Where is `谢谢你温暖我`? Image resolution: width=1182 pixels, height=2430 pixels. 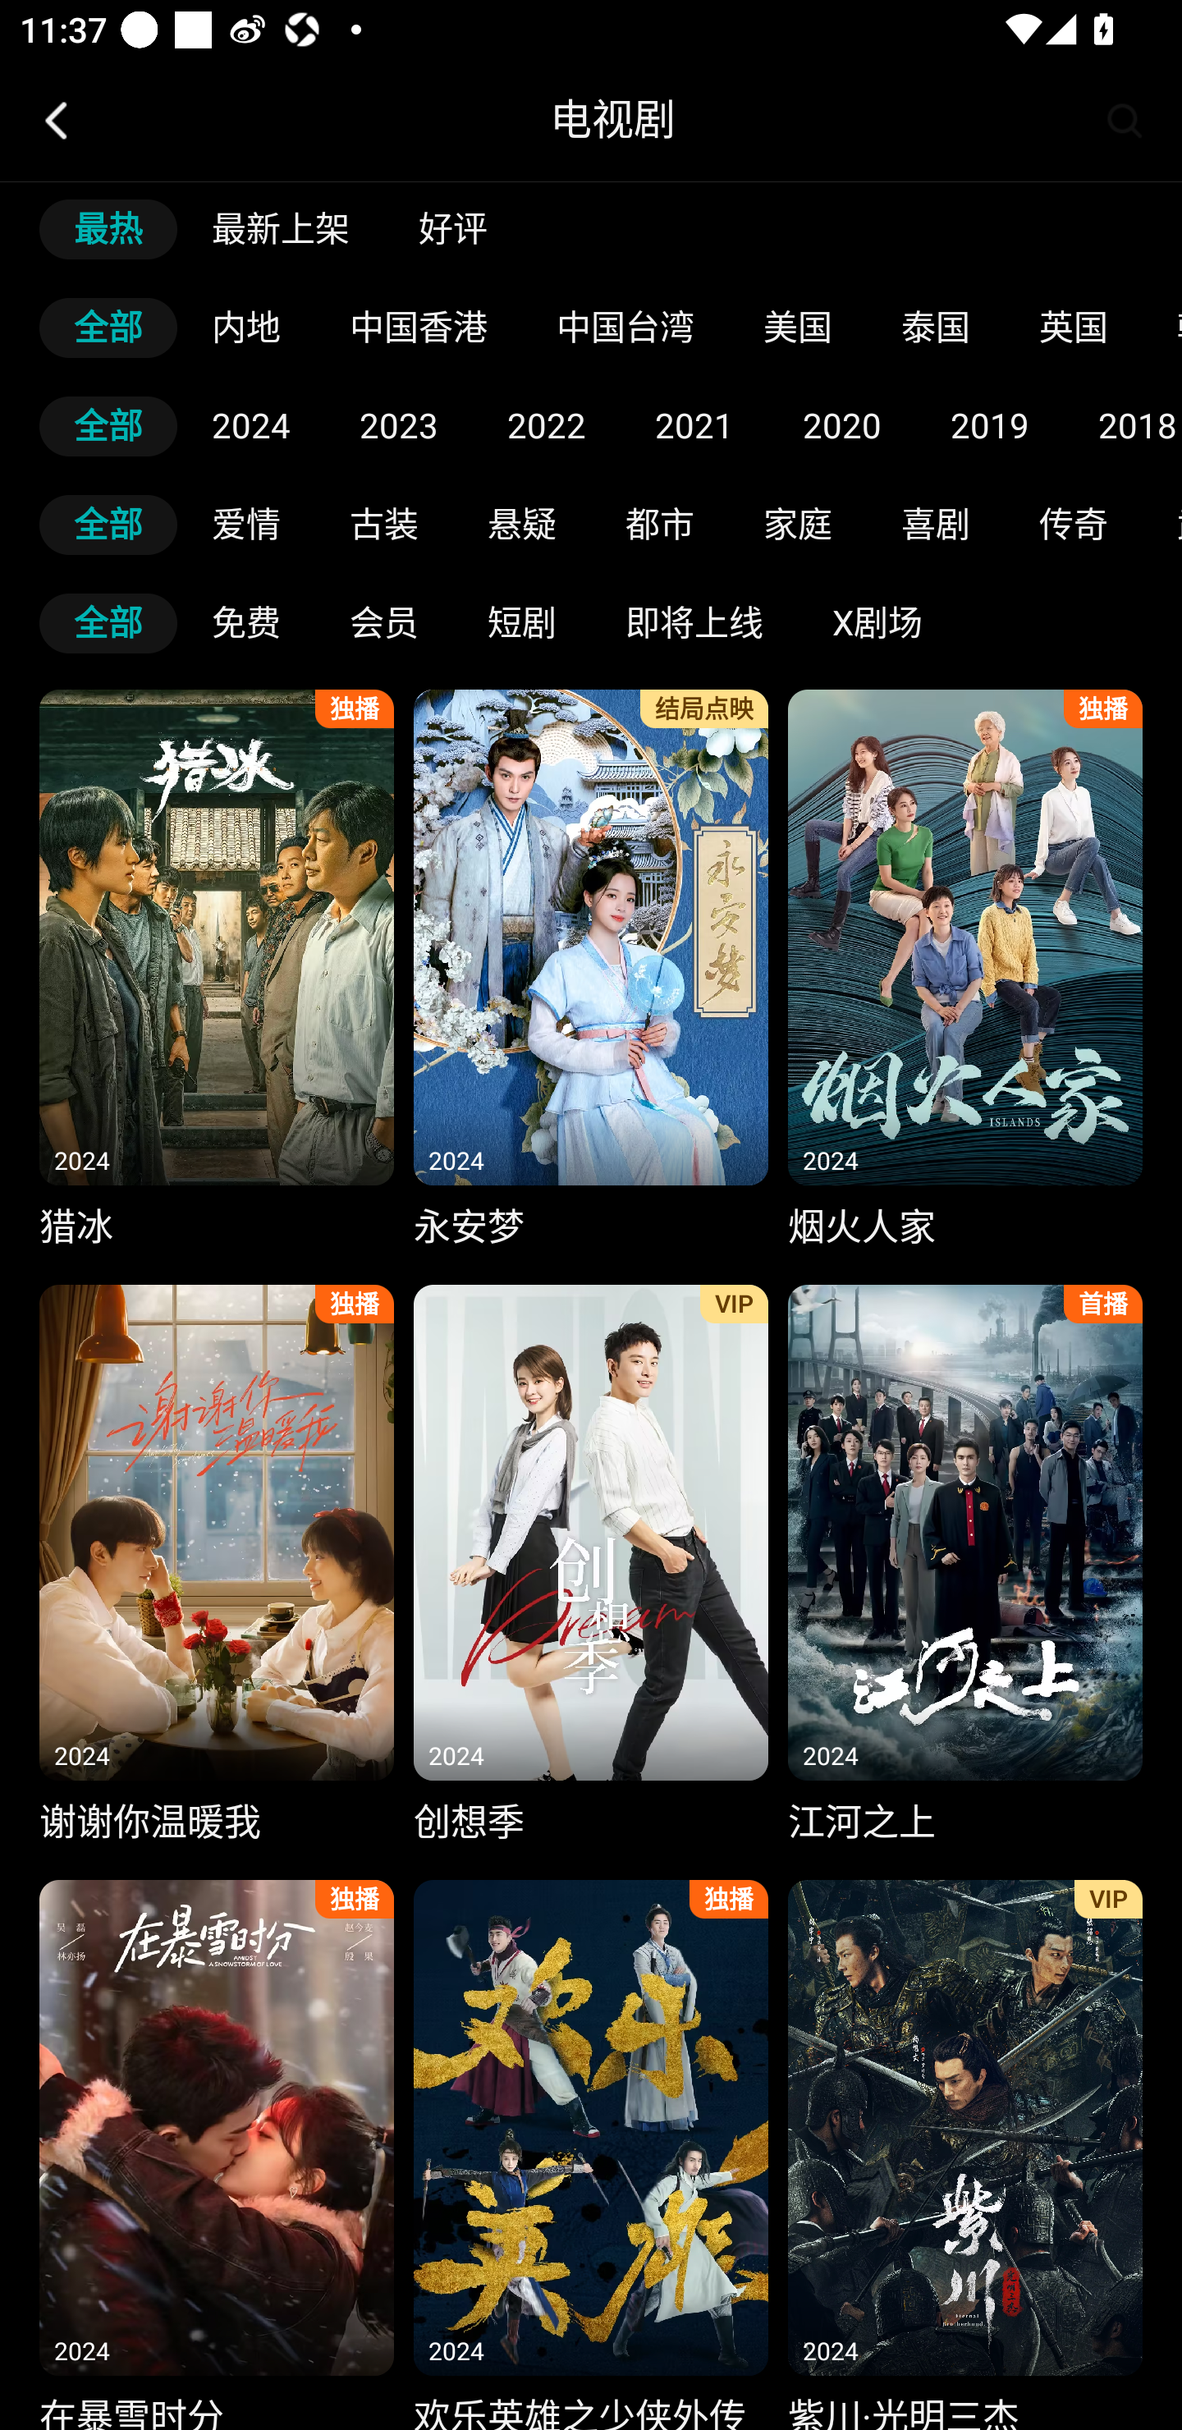 谢谢你温暖我 is located at coordinates (216, 1568).